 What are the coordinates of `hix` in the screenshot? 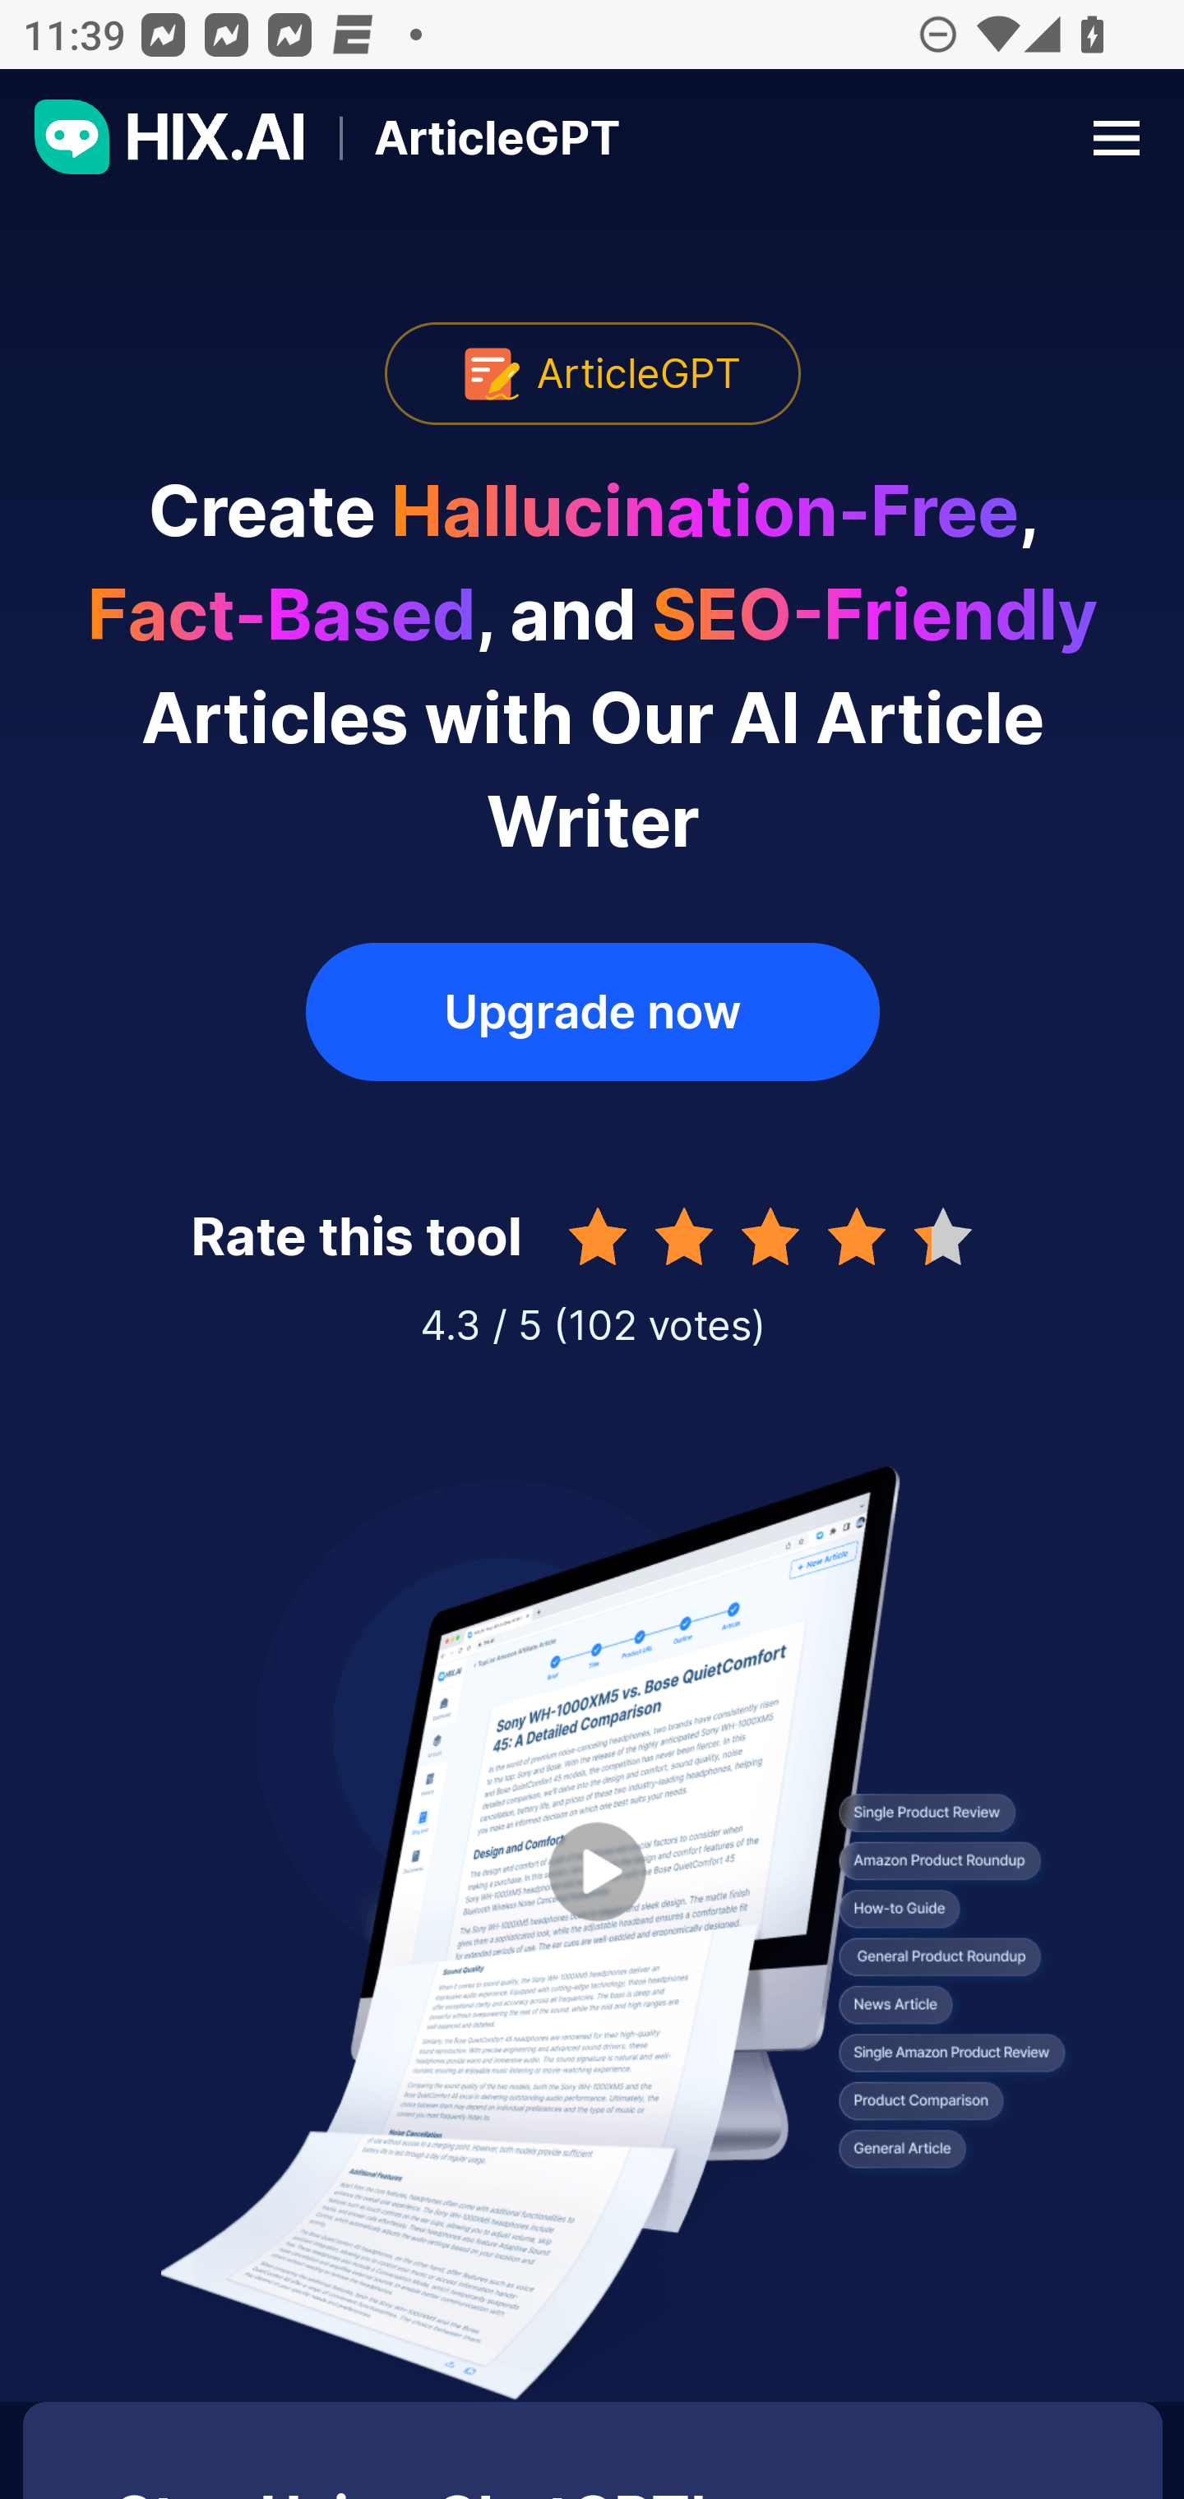 It's located at (171, 136).